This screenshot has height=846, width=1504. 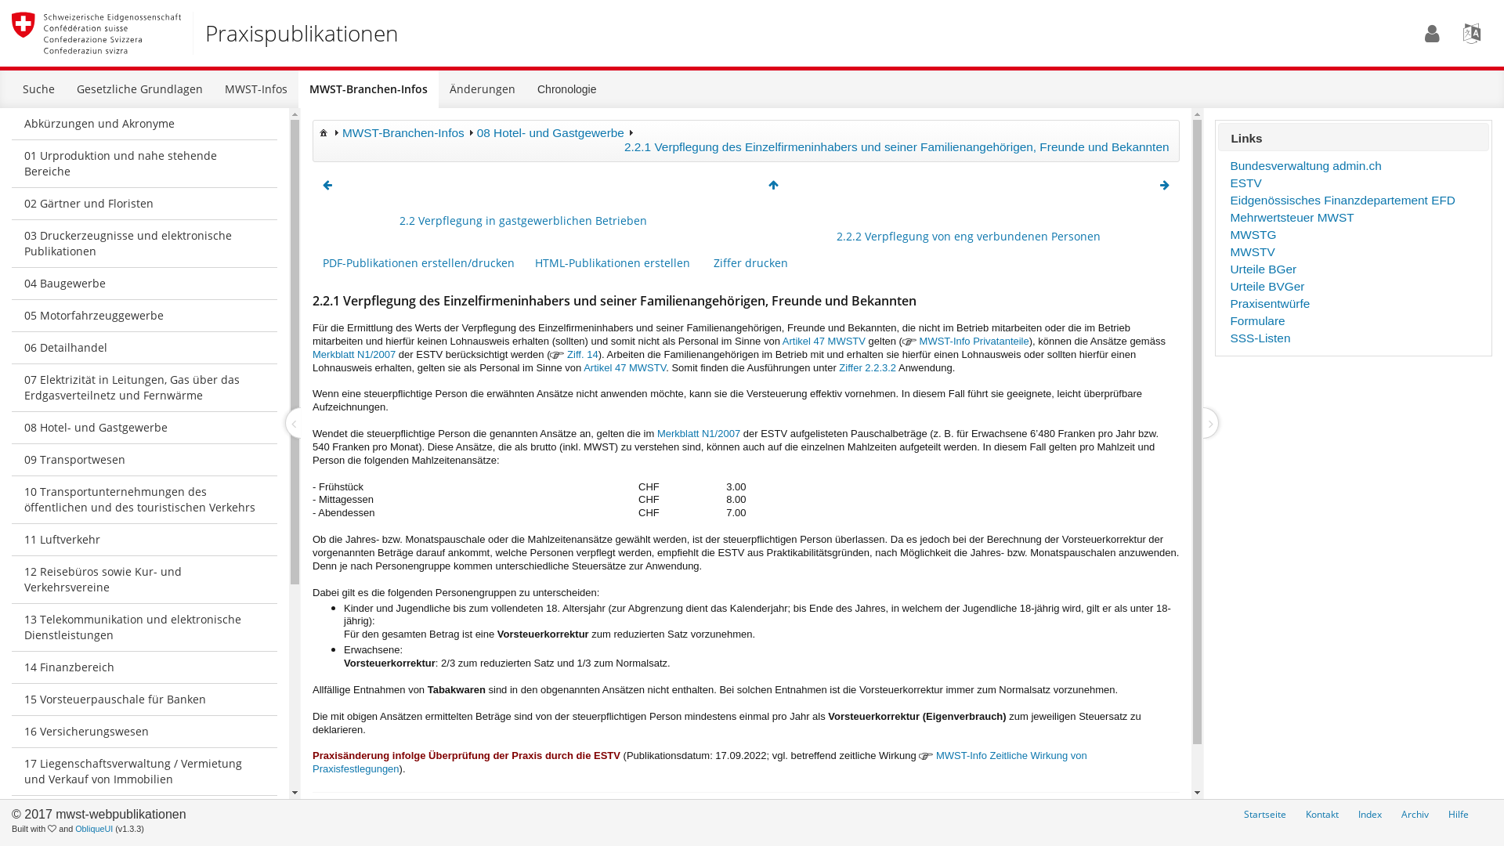 What do you see at coordinates (1265, 815) in the screenshot?
I see `Startseite` at bounding box center [1265, 815].